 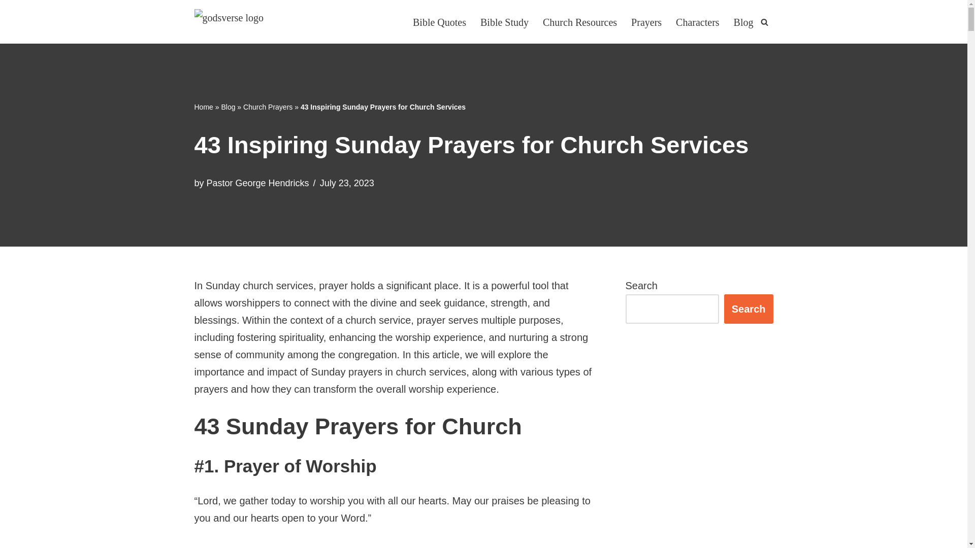 I want to click on Blog, so click(x=227, y=107).